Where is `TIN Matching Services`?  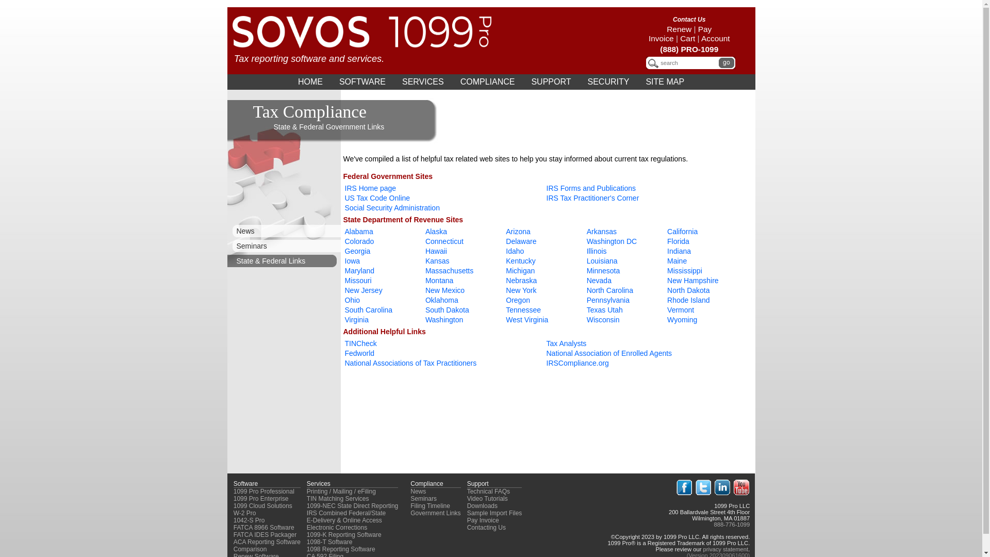 TIN Matching Services is located at coordinates (338, 499).